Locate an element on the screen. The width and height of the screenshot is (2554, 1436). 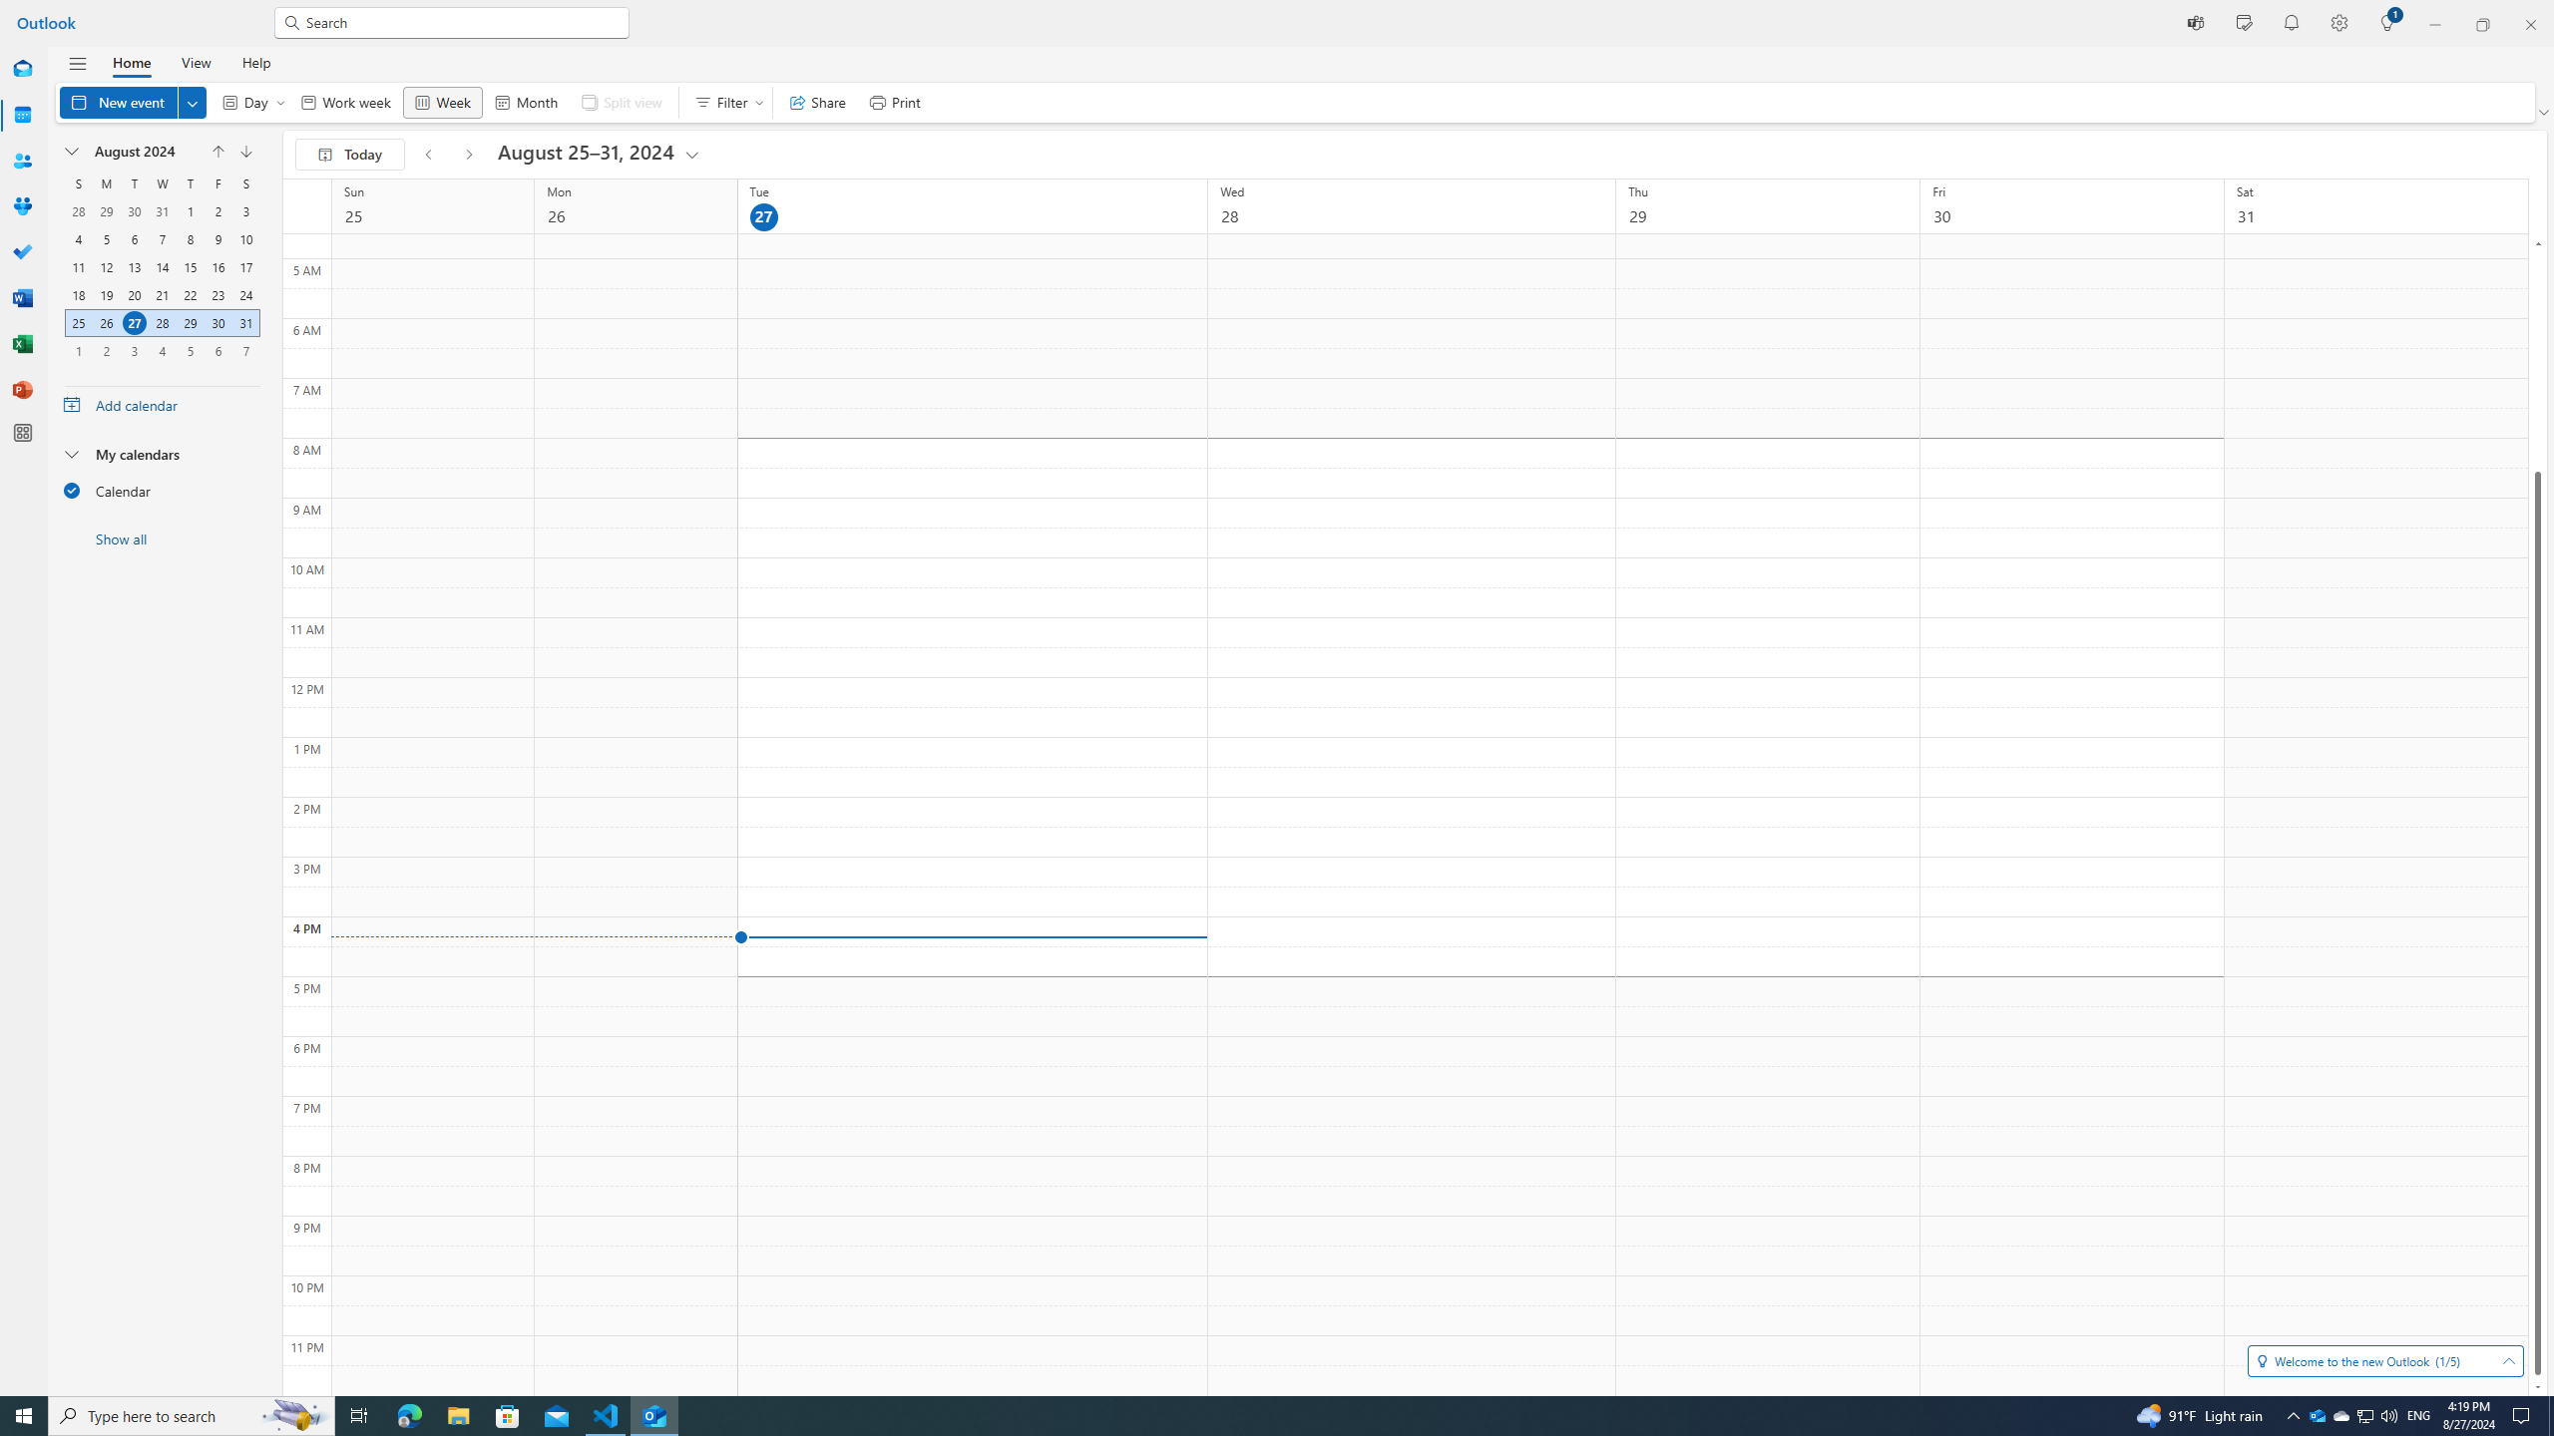
1, August, 2024 is located at coordinates (190, 211).